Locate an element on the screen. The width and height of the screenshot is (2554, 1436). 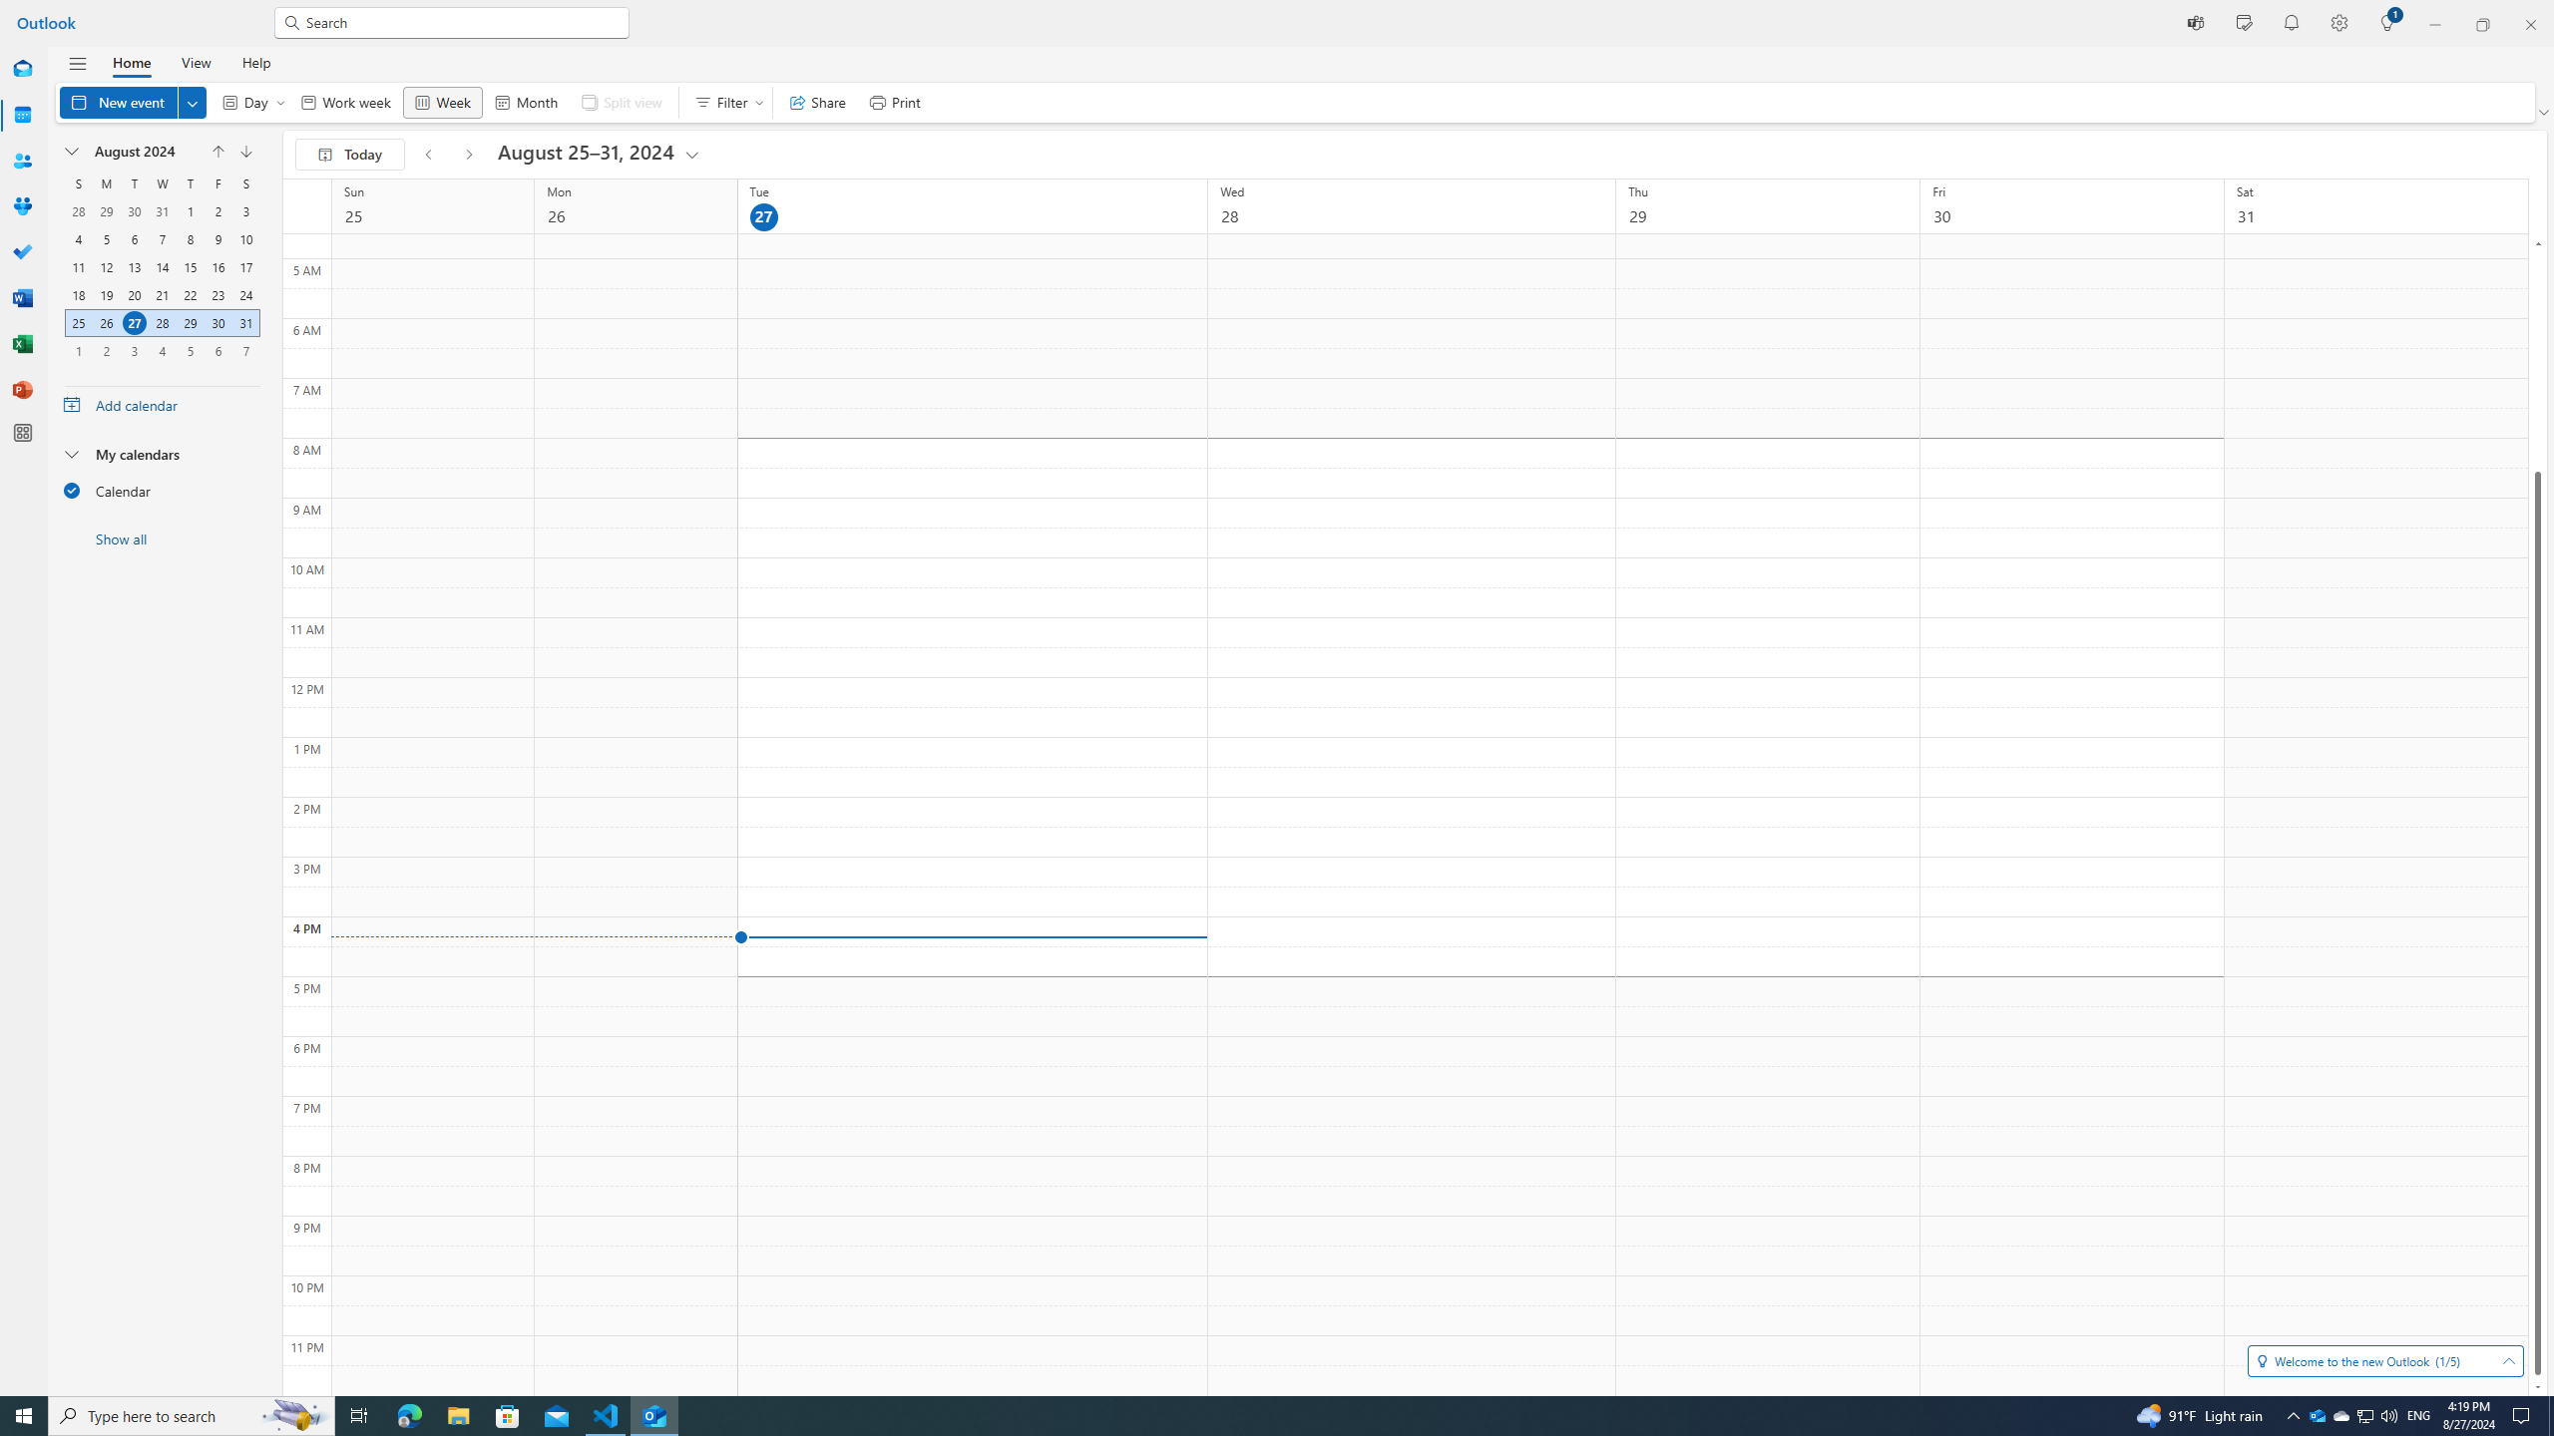
1, August, 2024 is located at coordinates (190, 211).